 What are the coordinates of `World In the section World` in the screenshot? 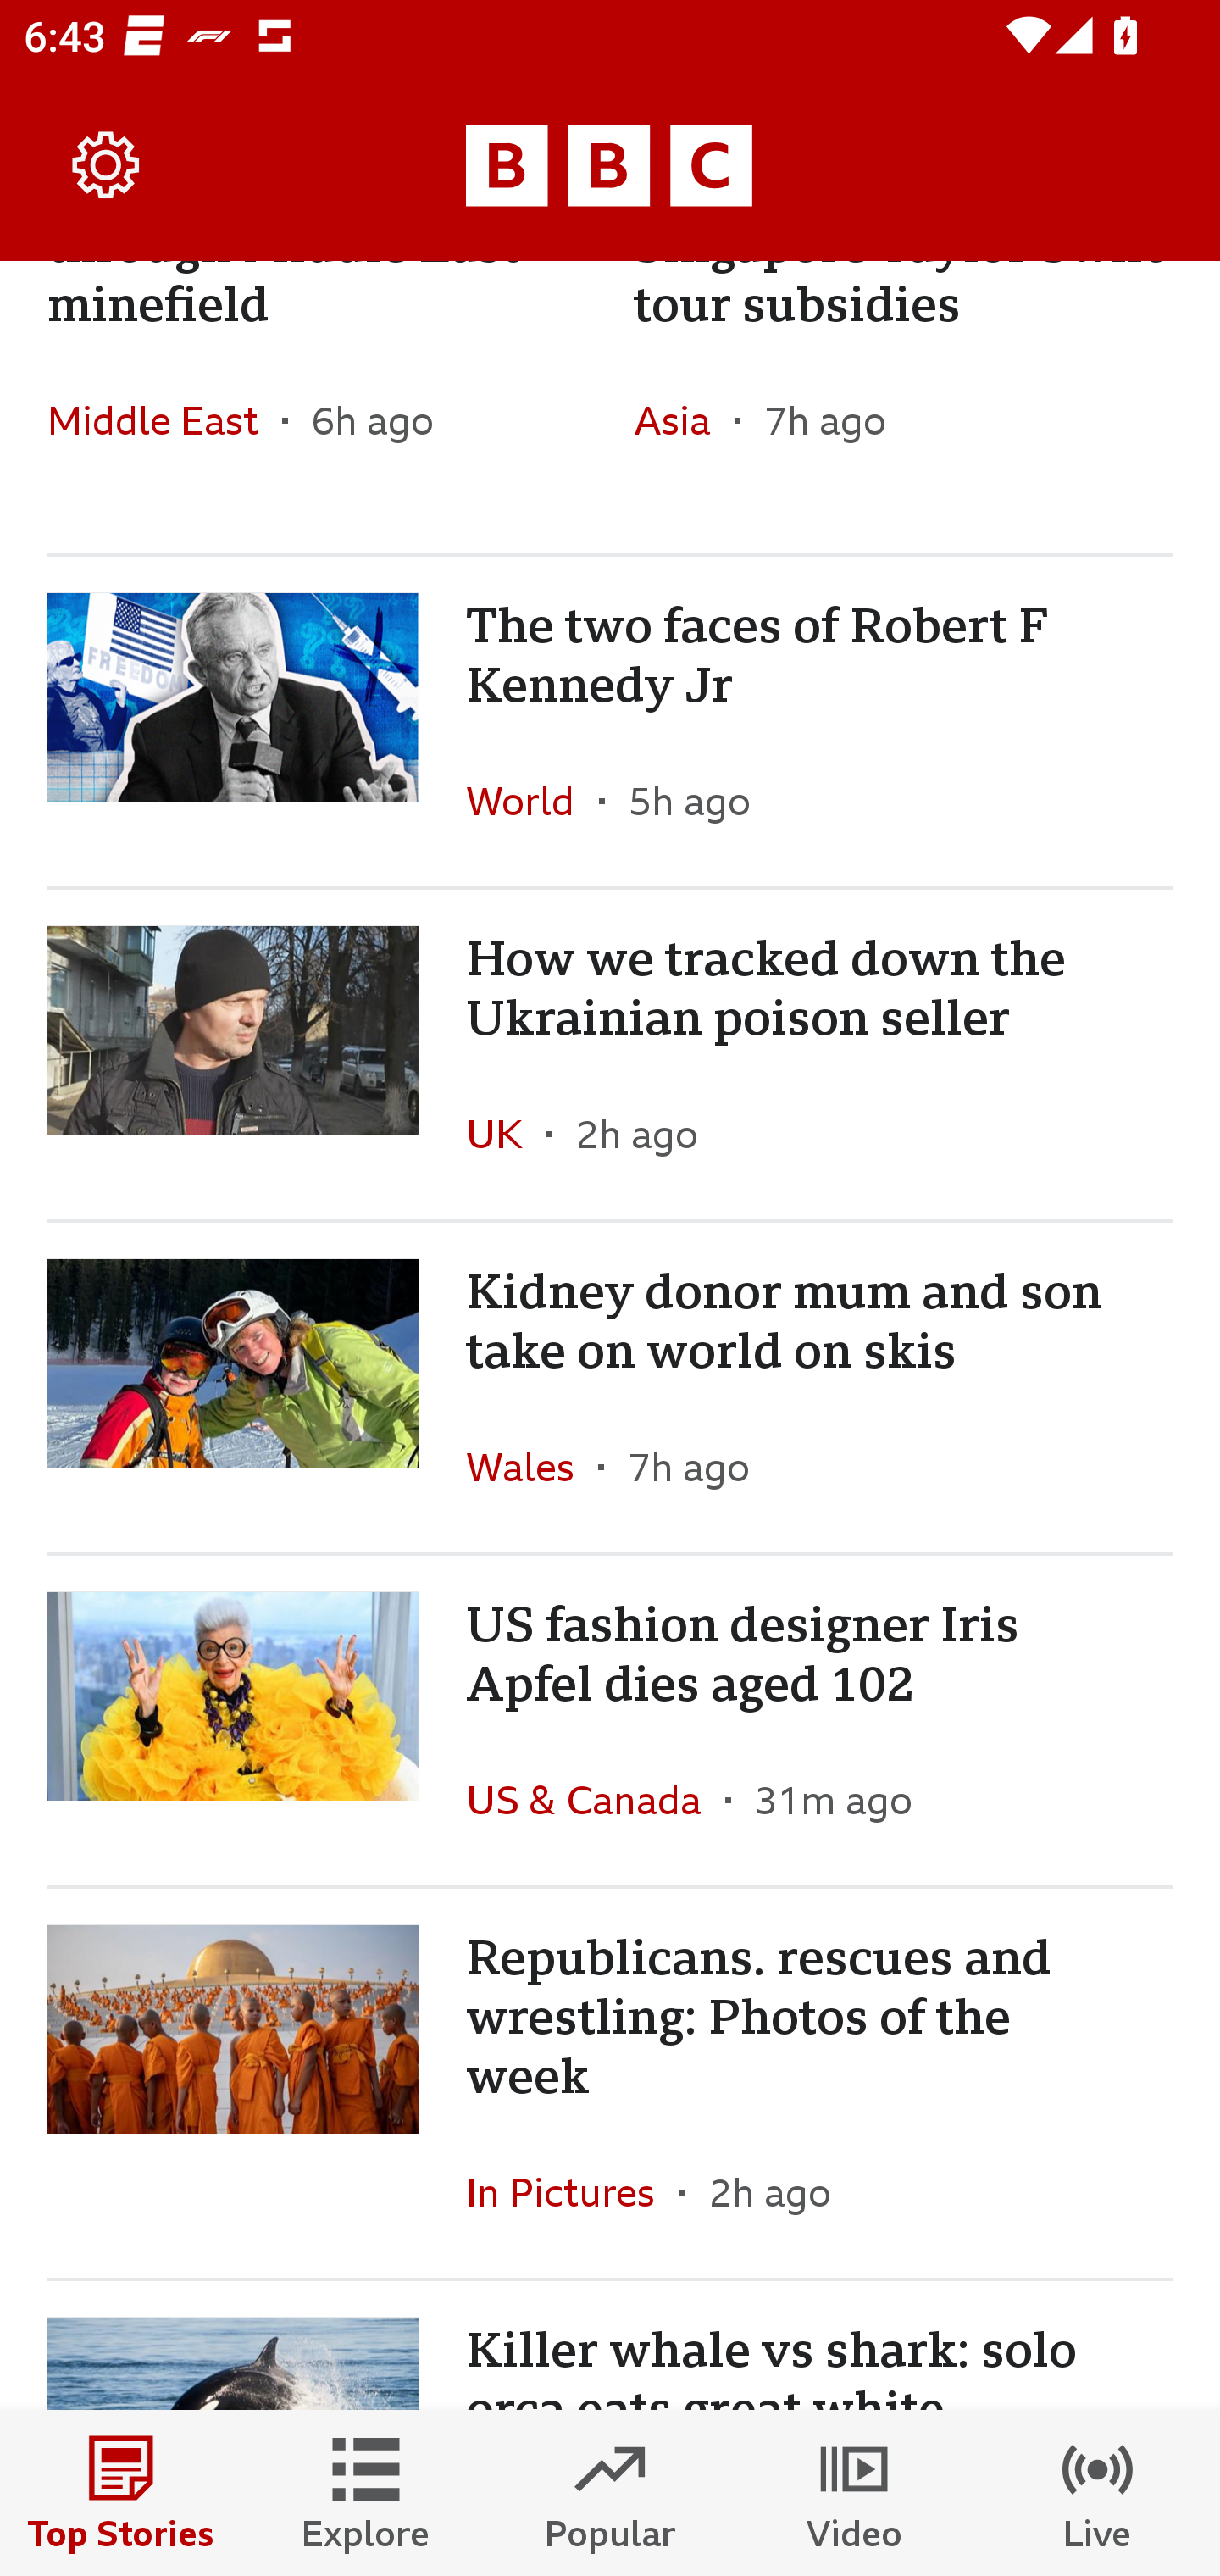 It's located at (532, 801).